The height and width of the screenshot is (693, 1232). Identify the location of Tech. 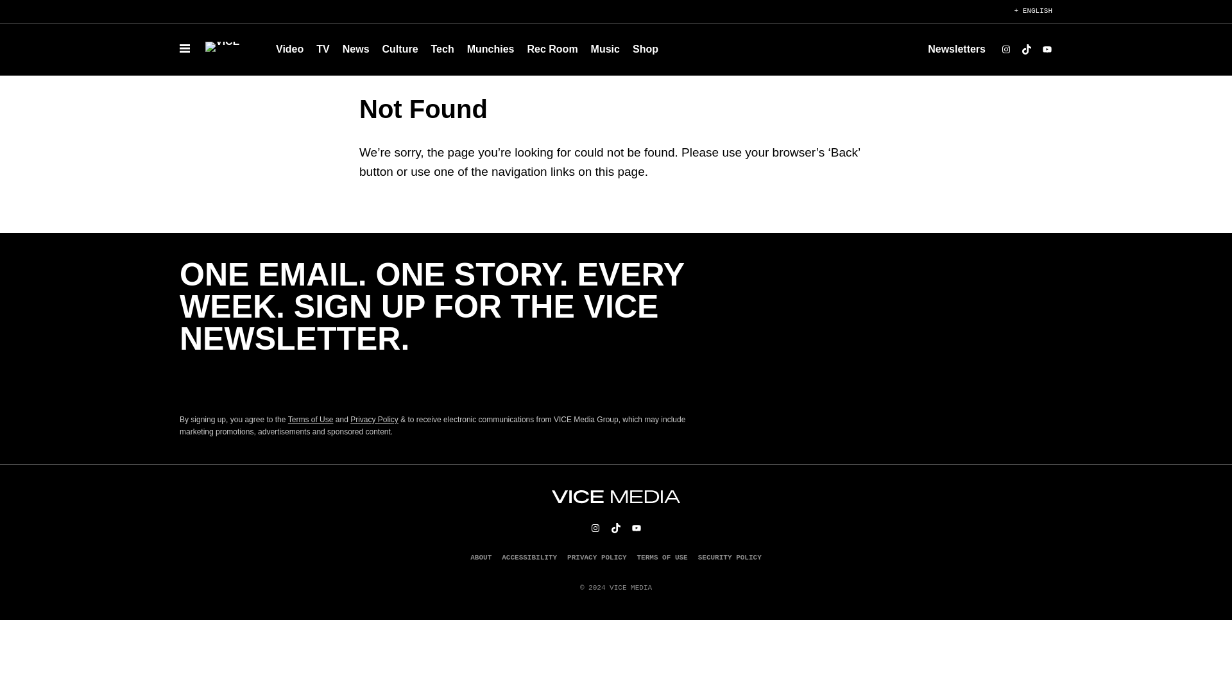
(443, 49).